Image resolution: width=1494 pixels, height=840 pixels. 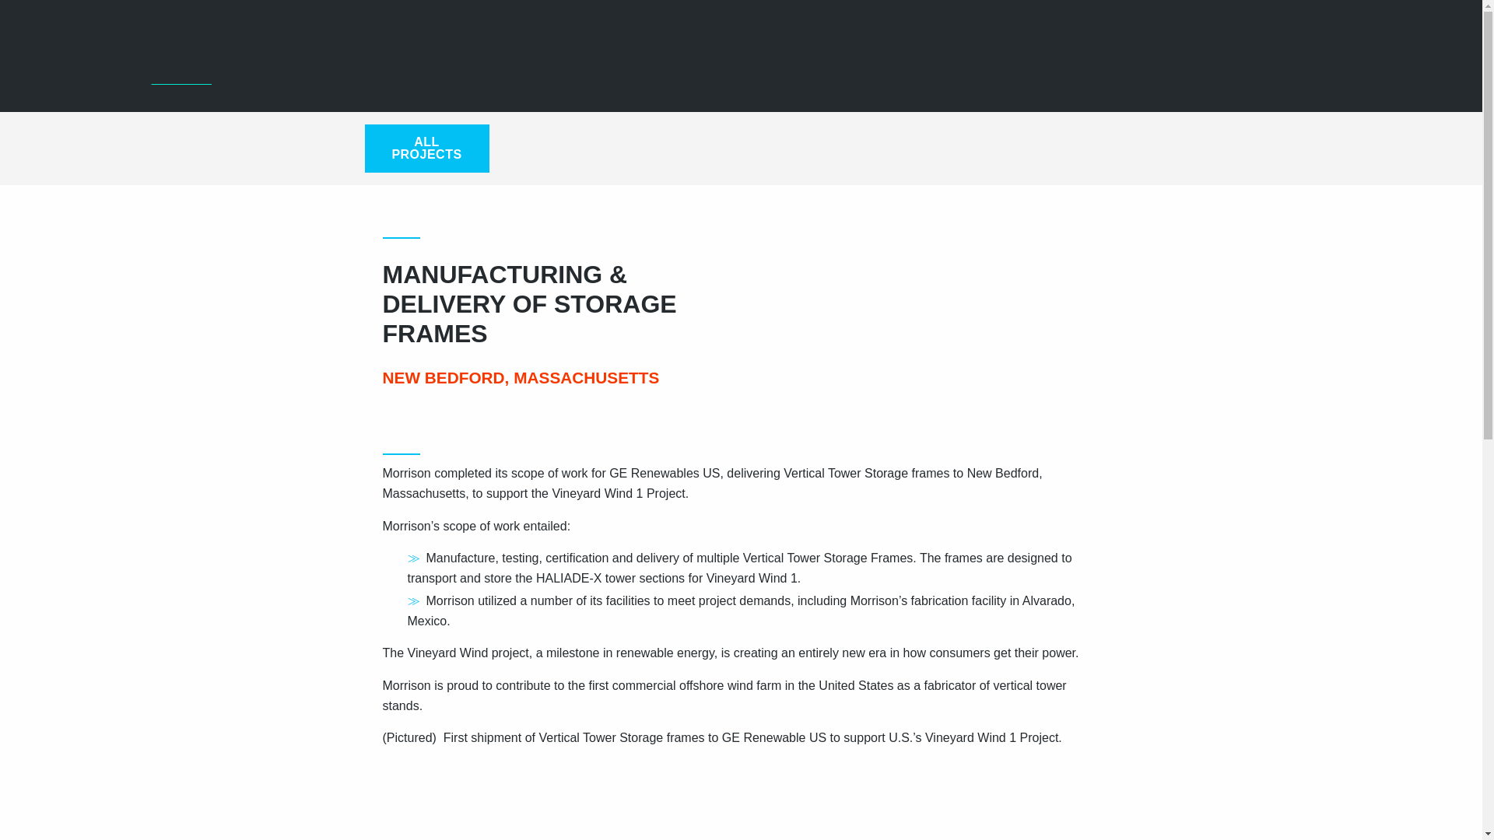 What do you see at coordinates (1415, 44) in the screenshot?
I see `CONTACT` at bounding box center [1415, 44].